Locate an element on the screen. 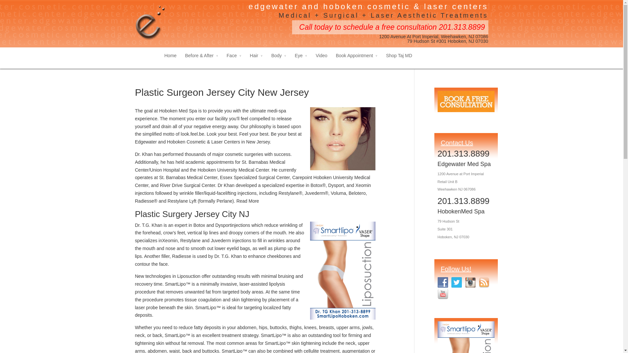 The width and height of the screenshot is (628, 353). Follow Us on Instagram is located at coordinates (470, 282).